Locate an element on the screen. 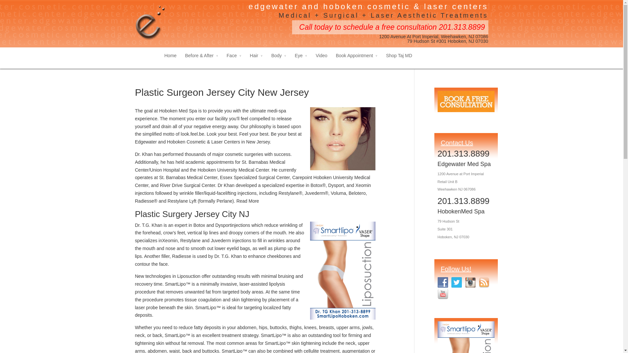 The width and height of the screenshot is (628, 353). Follow Us on Instagram is located at coordinates (470, 282).